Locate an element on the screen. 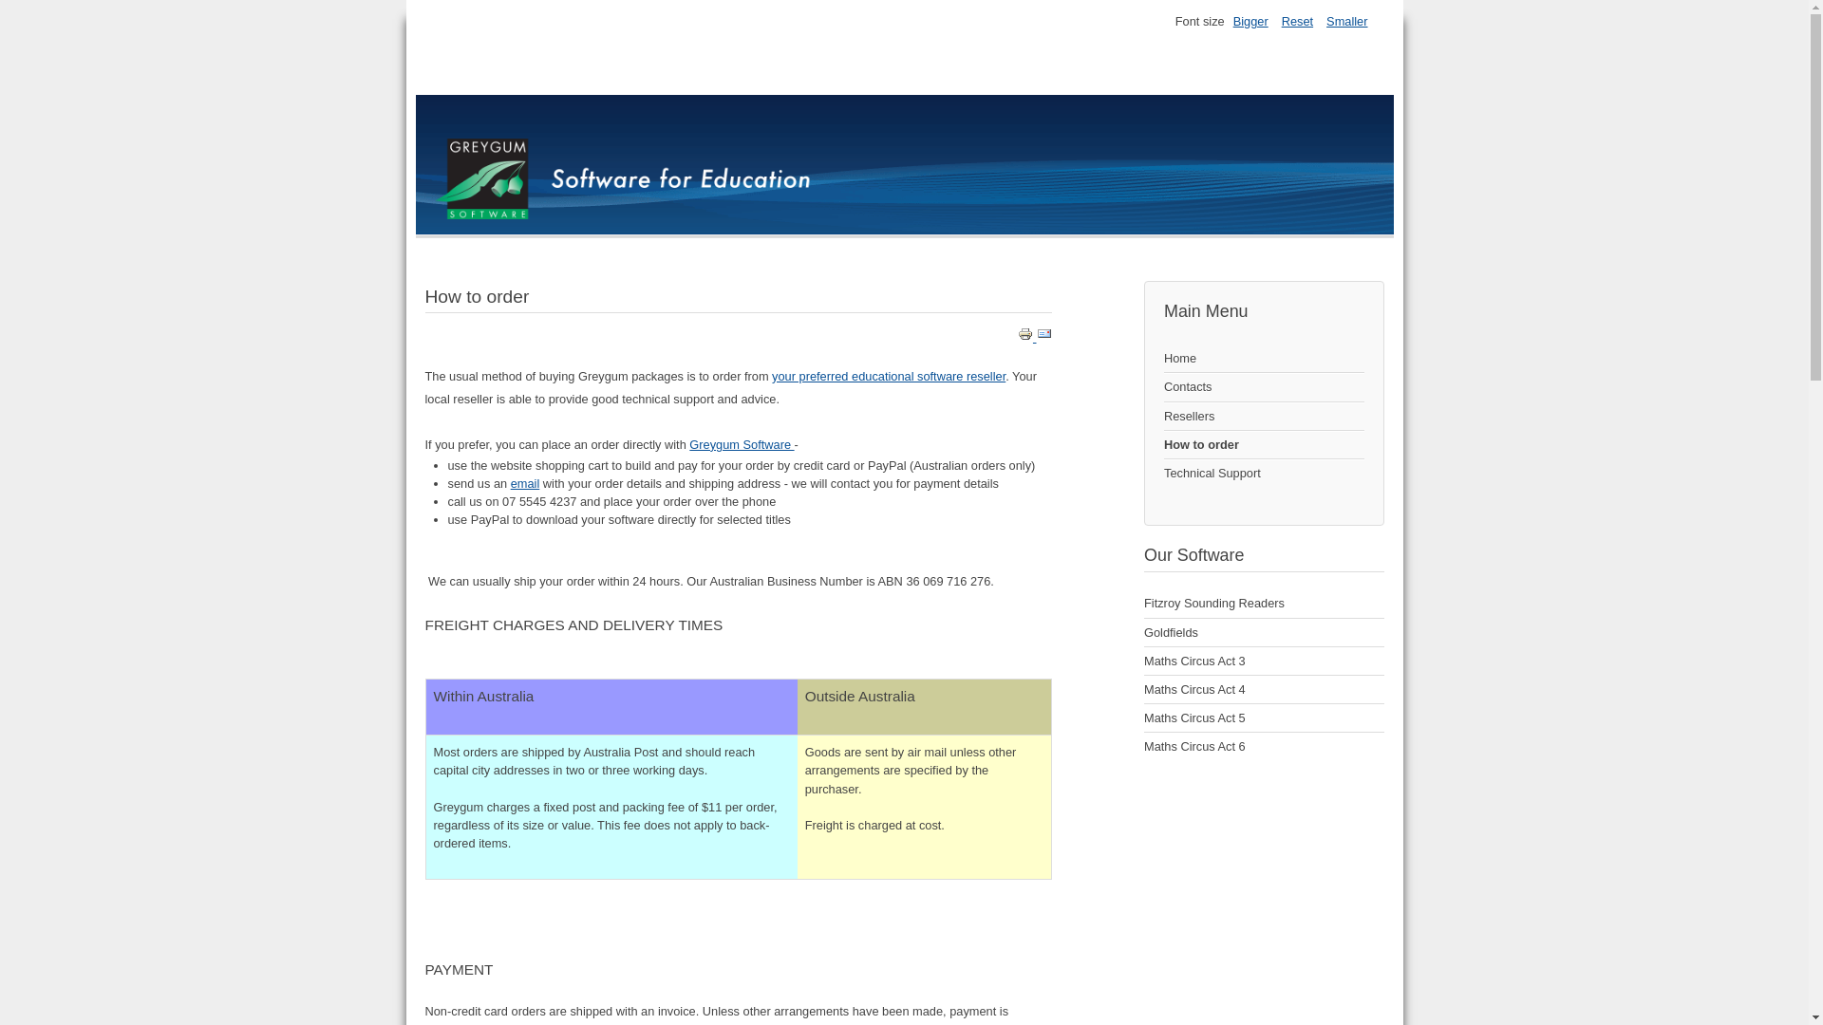  your preferred educational software reseller is located at coordinates (889, 376).